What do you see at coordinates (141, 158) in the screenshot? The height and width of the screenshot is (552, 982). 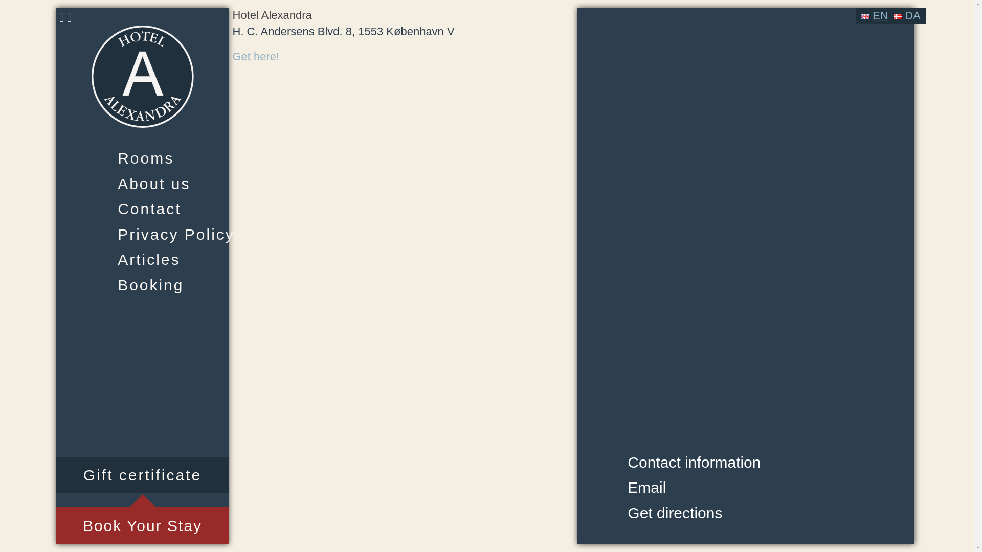 I see `Rooms` at bounding box center [141, 158].